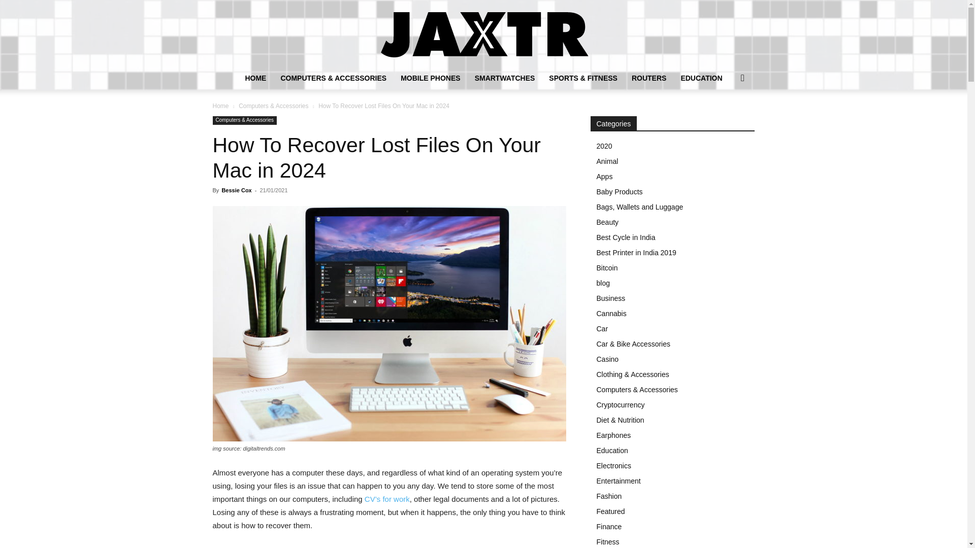 This screenshot has width=975, height=548. Describe the element at coordinates (236, 190) in the screenshot. I see `Bessie Cox` at that location.